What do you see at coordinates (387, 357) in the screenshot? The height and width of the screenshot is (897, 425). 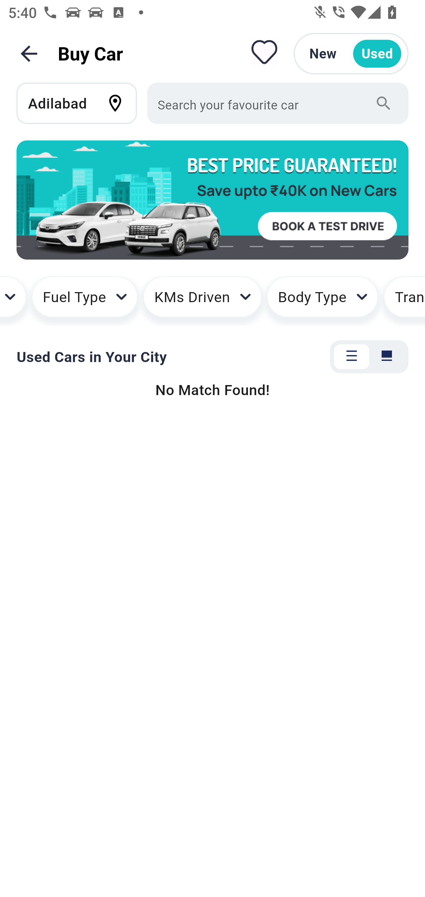 I see `Tab 2 of 2` at bounding box center [387, 357].